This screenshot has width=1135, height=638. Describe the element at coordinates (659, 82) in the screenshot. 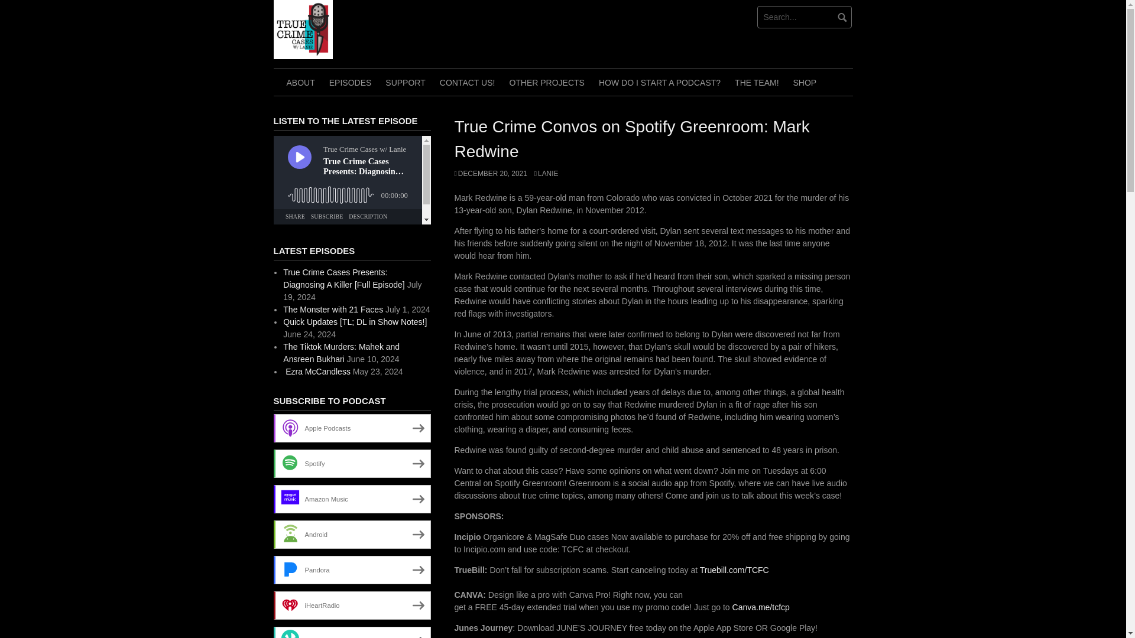

I see `HOW DO I START A PODCAST?` at that location.